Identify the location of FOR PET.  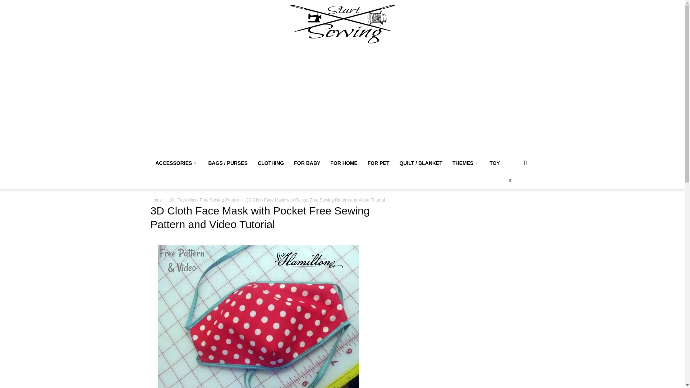
(379, 163).